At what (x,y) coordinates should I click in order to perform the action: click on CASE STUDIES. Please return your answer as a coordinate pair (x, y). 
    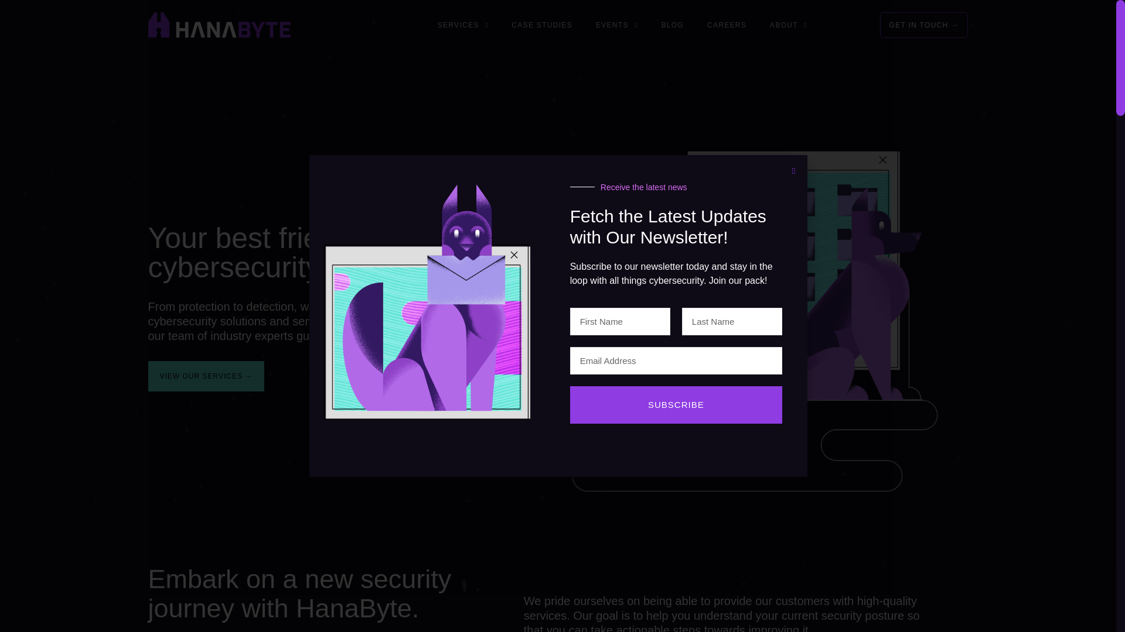
    Looking at the image, I should click on (541, 25).